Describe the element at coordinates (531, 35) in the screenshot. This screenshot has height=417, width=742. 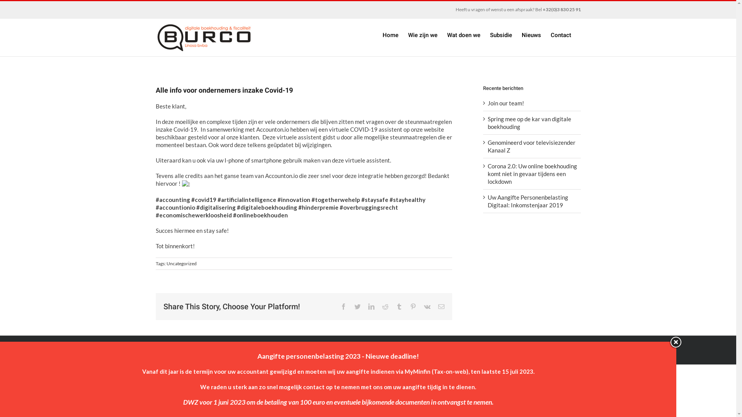
I see `Nieuws` at that location.